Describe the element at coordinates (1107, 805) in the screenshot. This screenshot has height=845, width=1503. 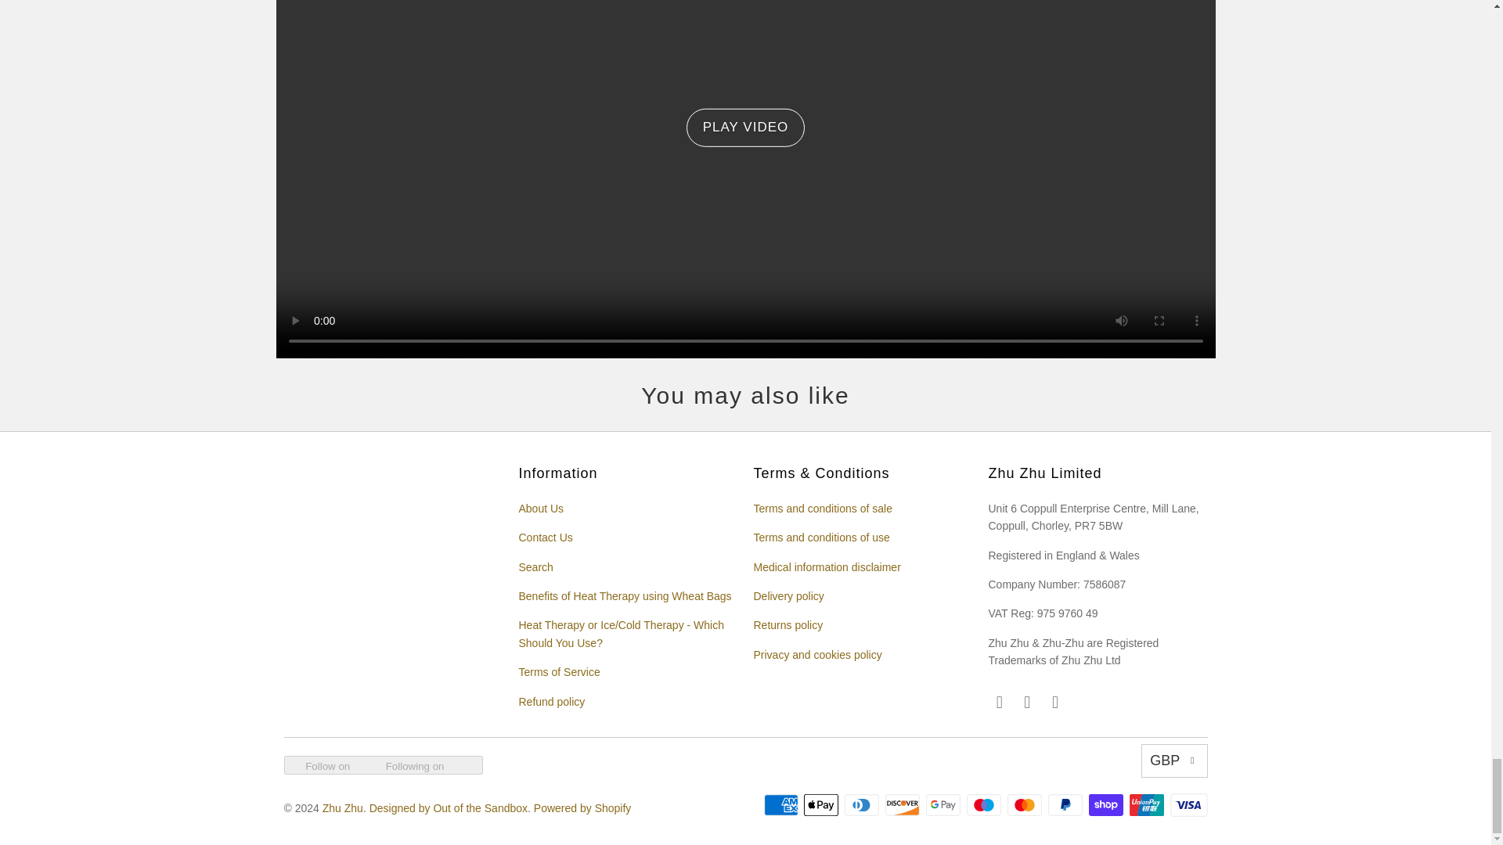
I see `Shop Pay` at that location.